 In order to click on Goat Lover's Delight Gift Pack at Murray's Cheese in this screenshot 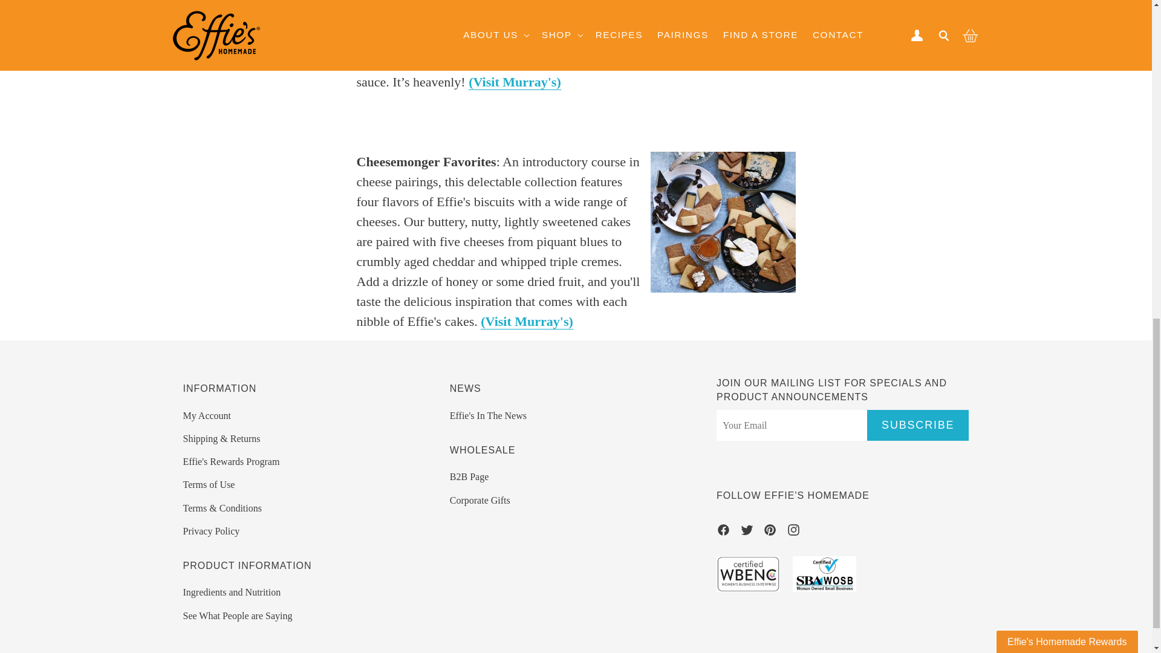, I will do `click(515, 82)`.